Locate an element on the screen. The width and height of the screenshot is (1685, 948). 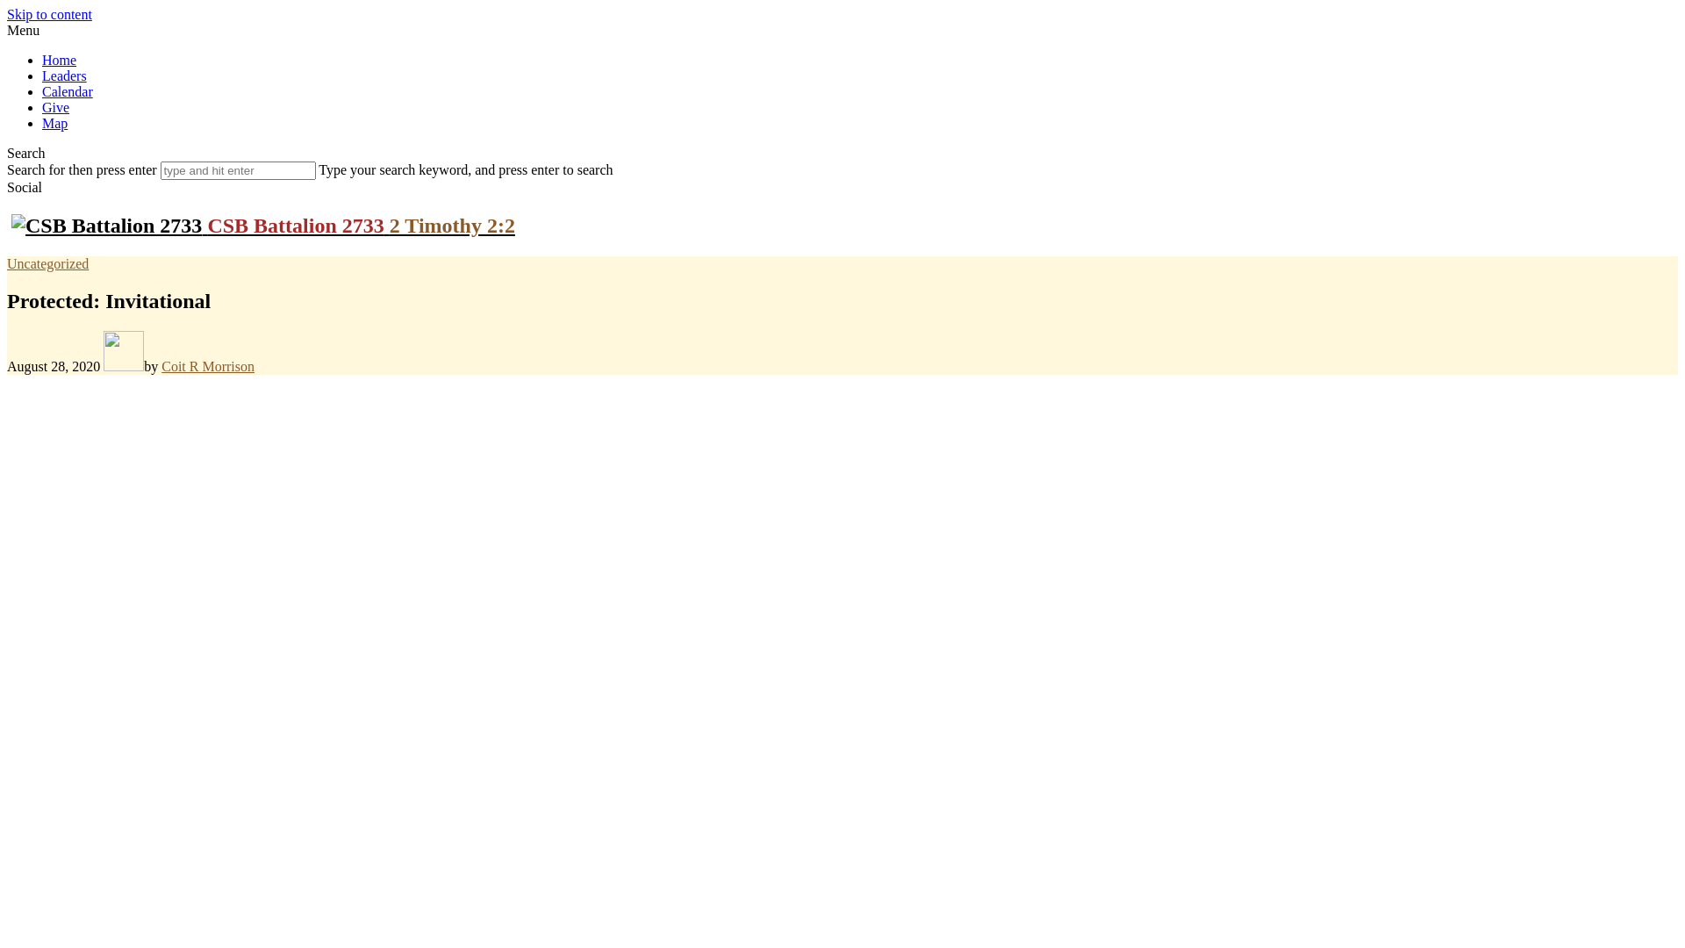
Search for: is located at coordinates (239, 170).